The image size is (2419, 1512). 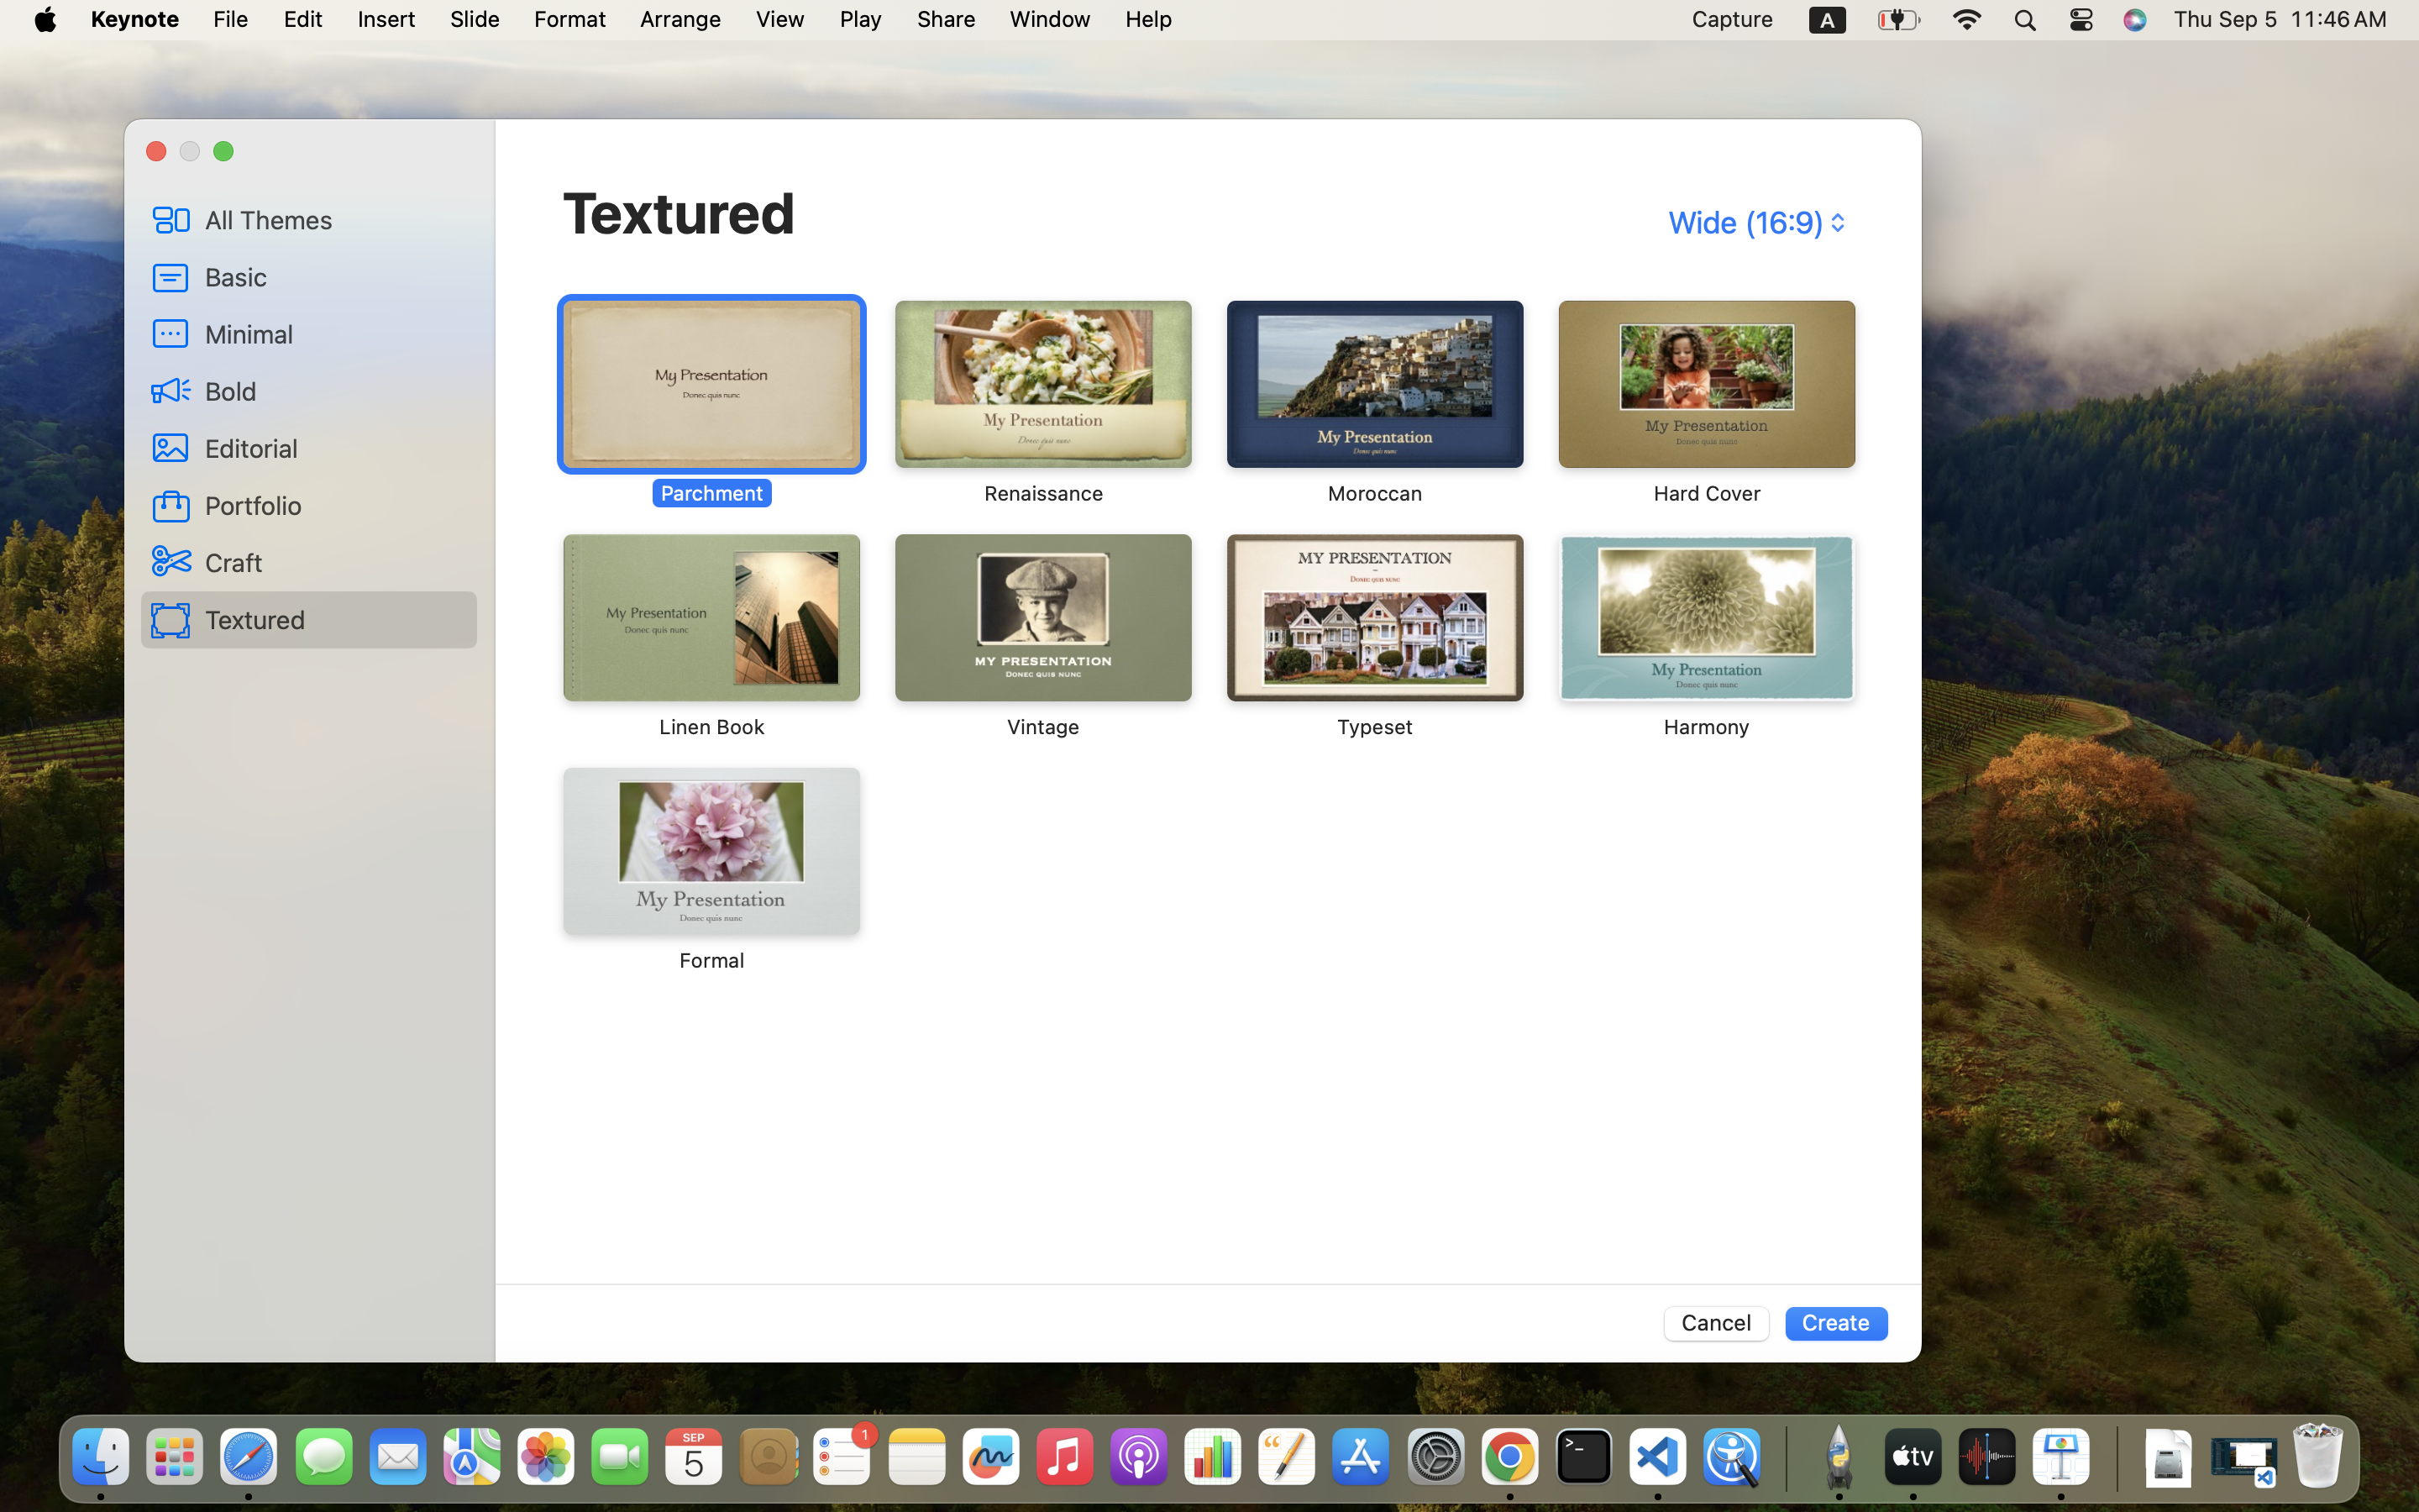 I want to click on ‎⁨Vintage⁩, so click(x=1042, y=637).